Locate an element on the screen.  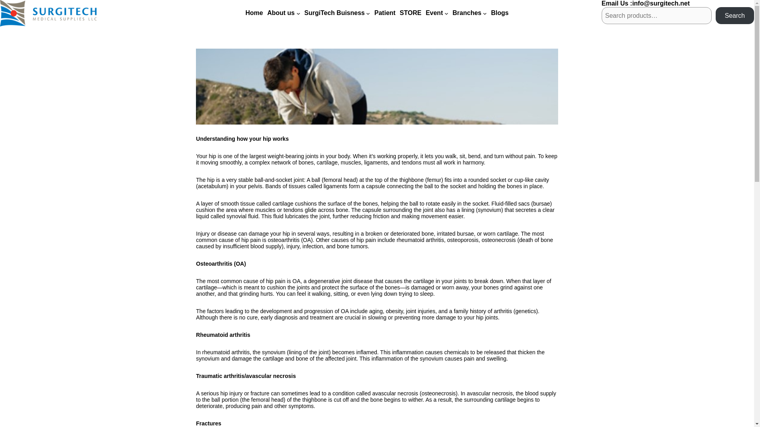
Blogs is located at coordinates (500, 13).